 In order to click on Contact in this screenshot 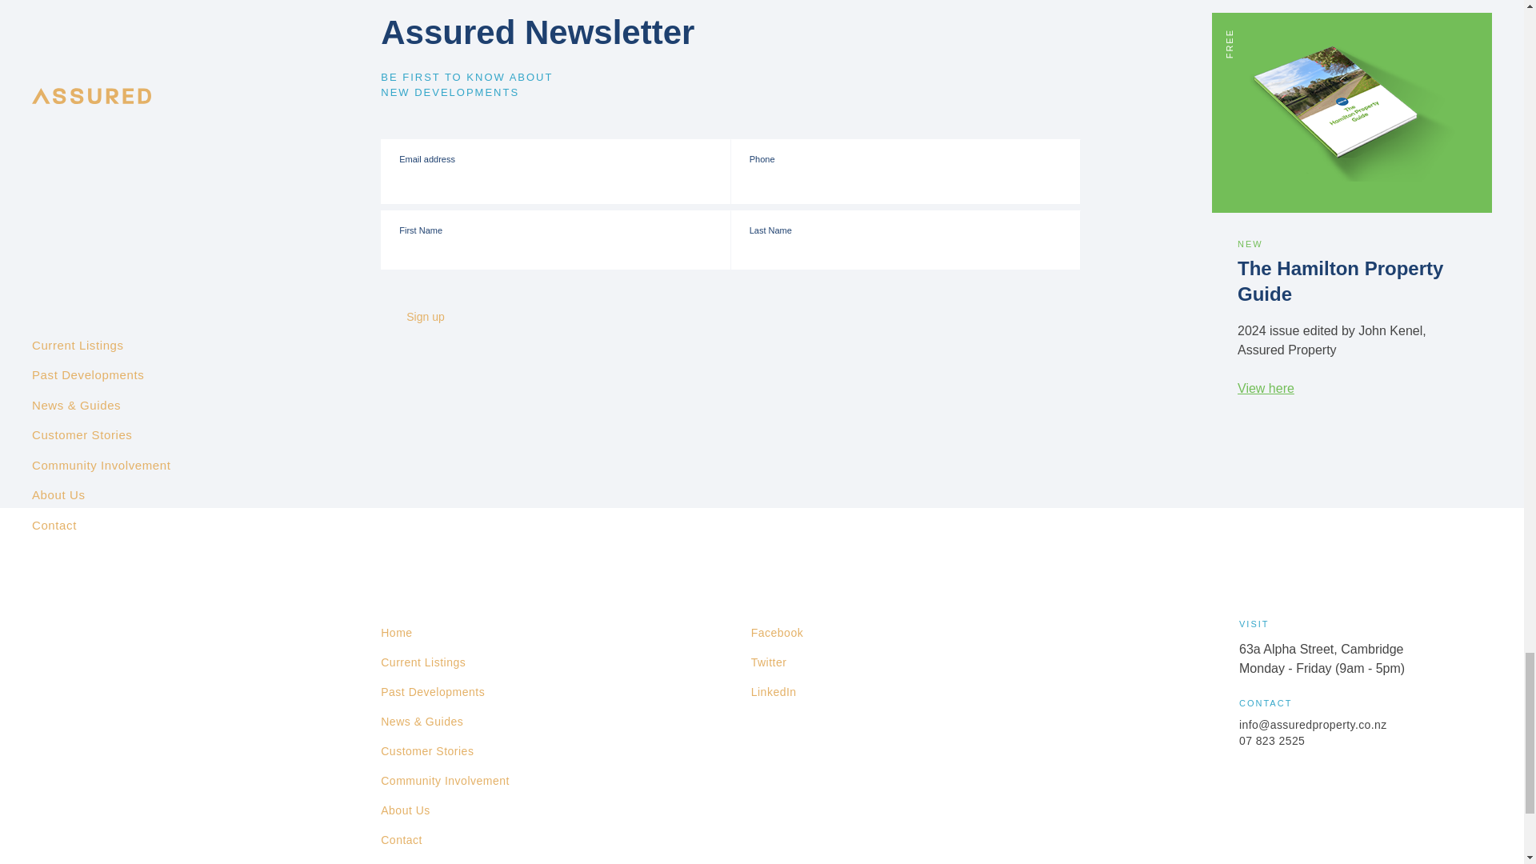, I will do `click(402, 840)`.